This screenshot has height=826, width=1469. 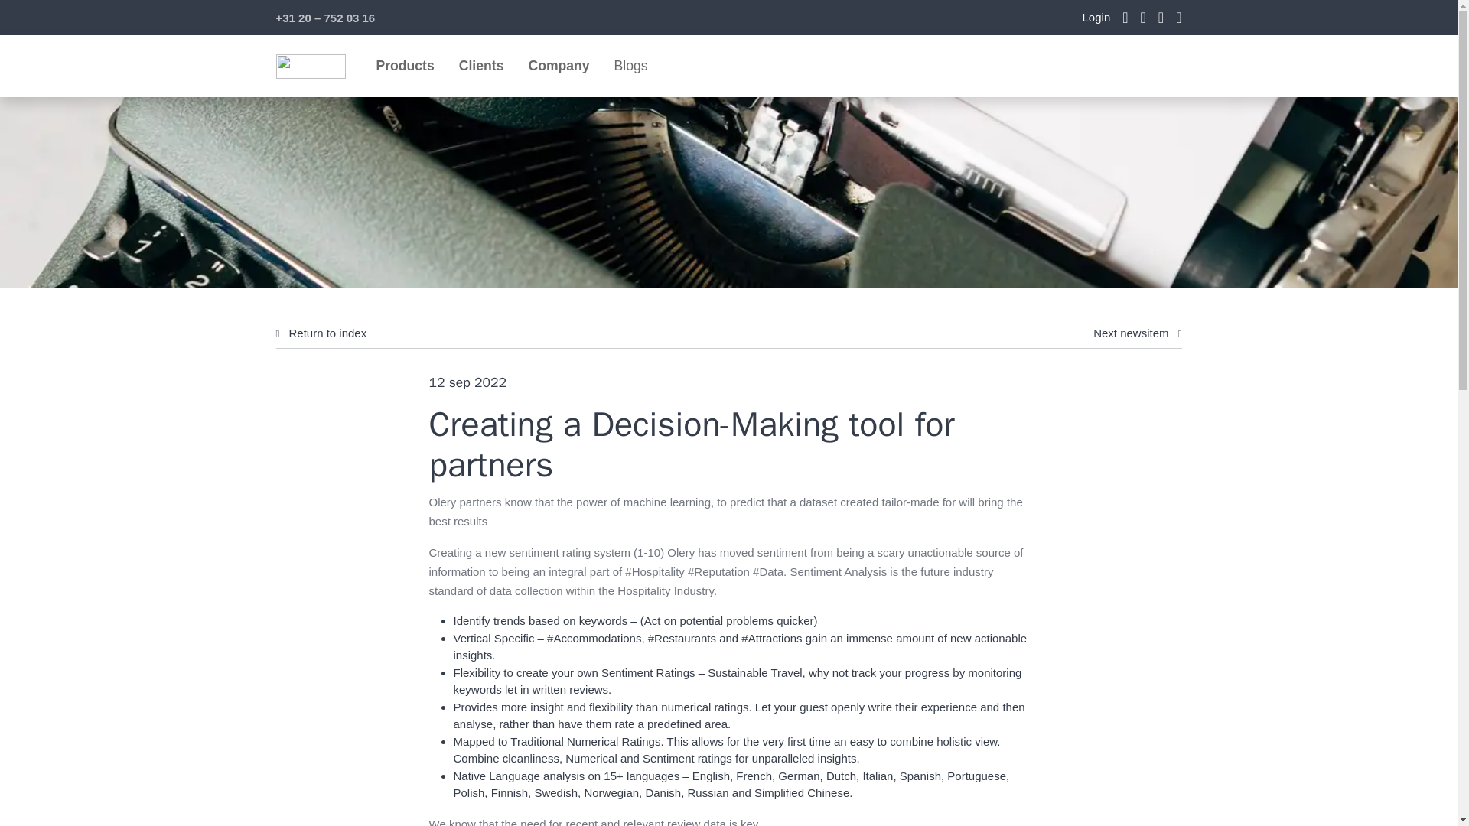 I want to click on Login, so click(x=1096, y=17).